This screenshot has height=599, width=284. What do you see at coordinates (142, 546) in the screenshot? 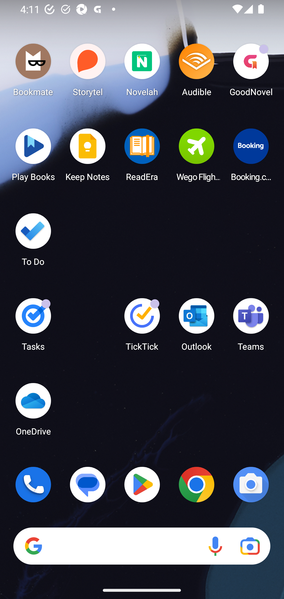
I see `Search Voice search Google Lens` at bounding box center [142, 546].